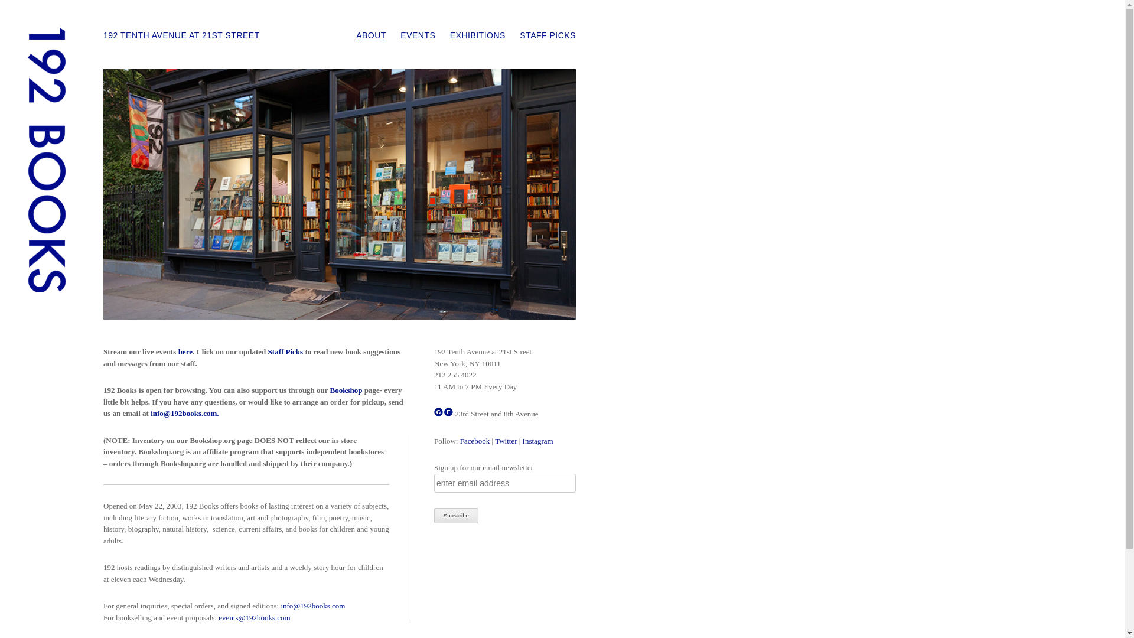 The height and width of the screenshot is (638, 1134). What do you see at coordinates (313, 606) in the screenshot?
I see `info@192books.com` at bounding box center [313, 606].